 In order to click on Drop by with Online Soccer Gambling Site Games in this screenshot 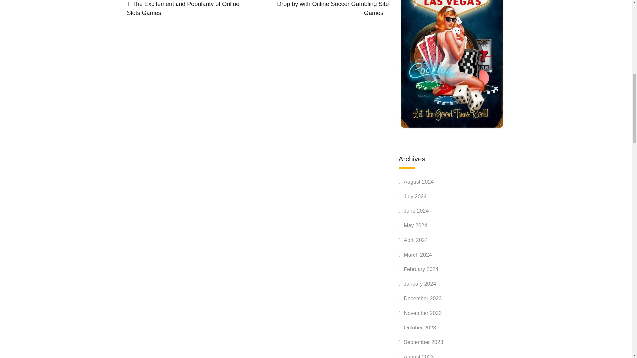, I will do `click(333, 8)`.